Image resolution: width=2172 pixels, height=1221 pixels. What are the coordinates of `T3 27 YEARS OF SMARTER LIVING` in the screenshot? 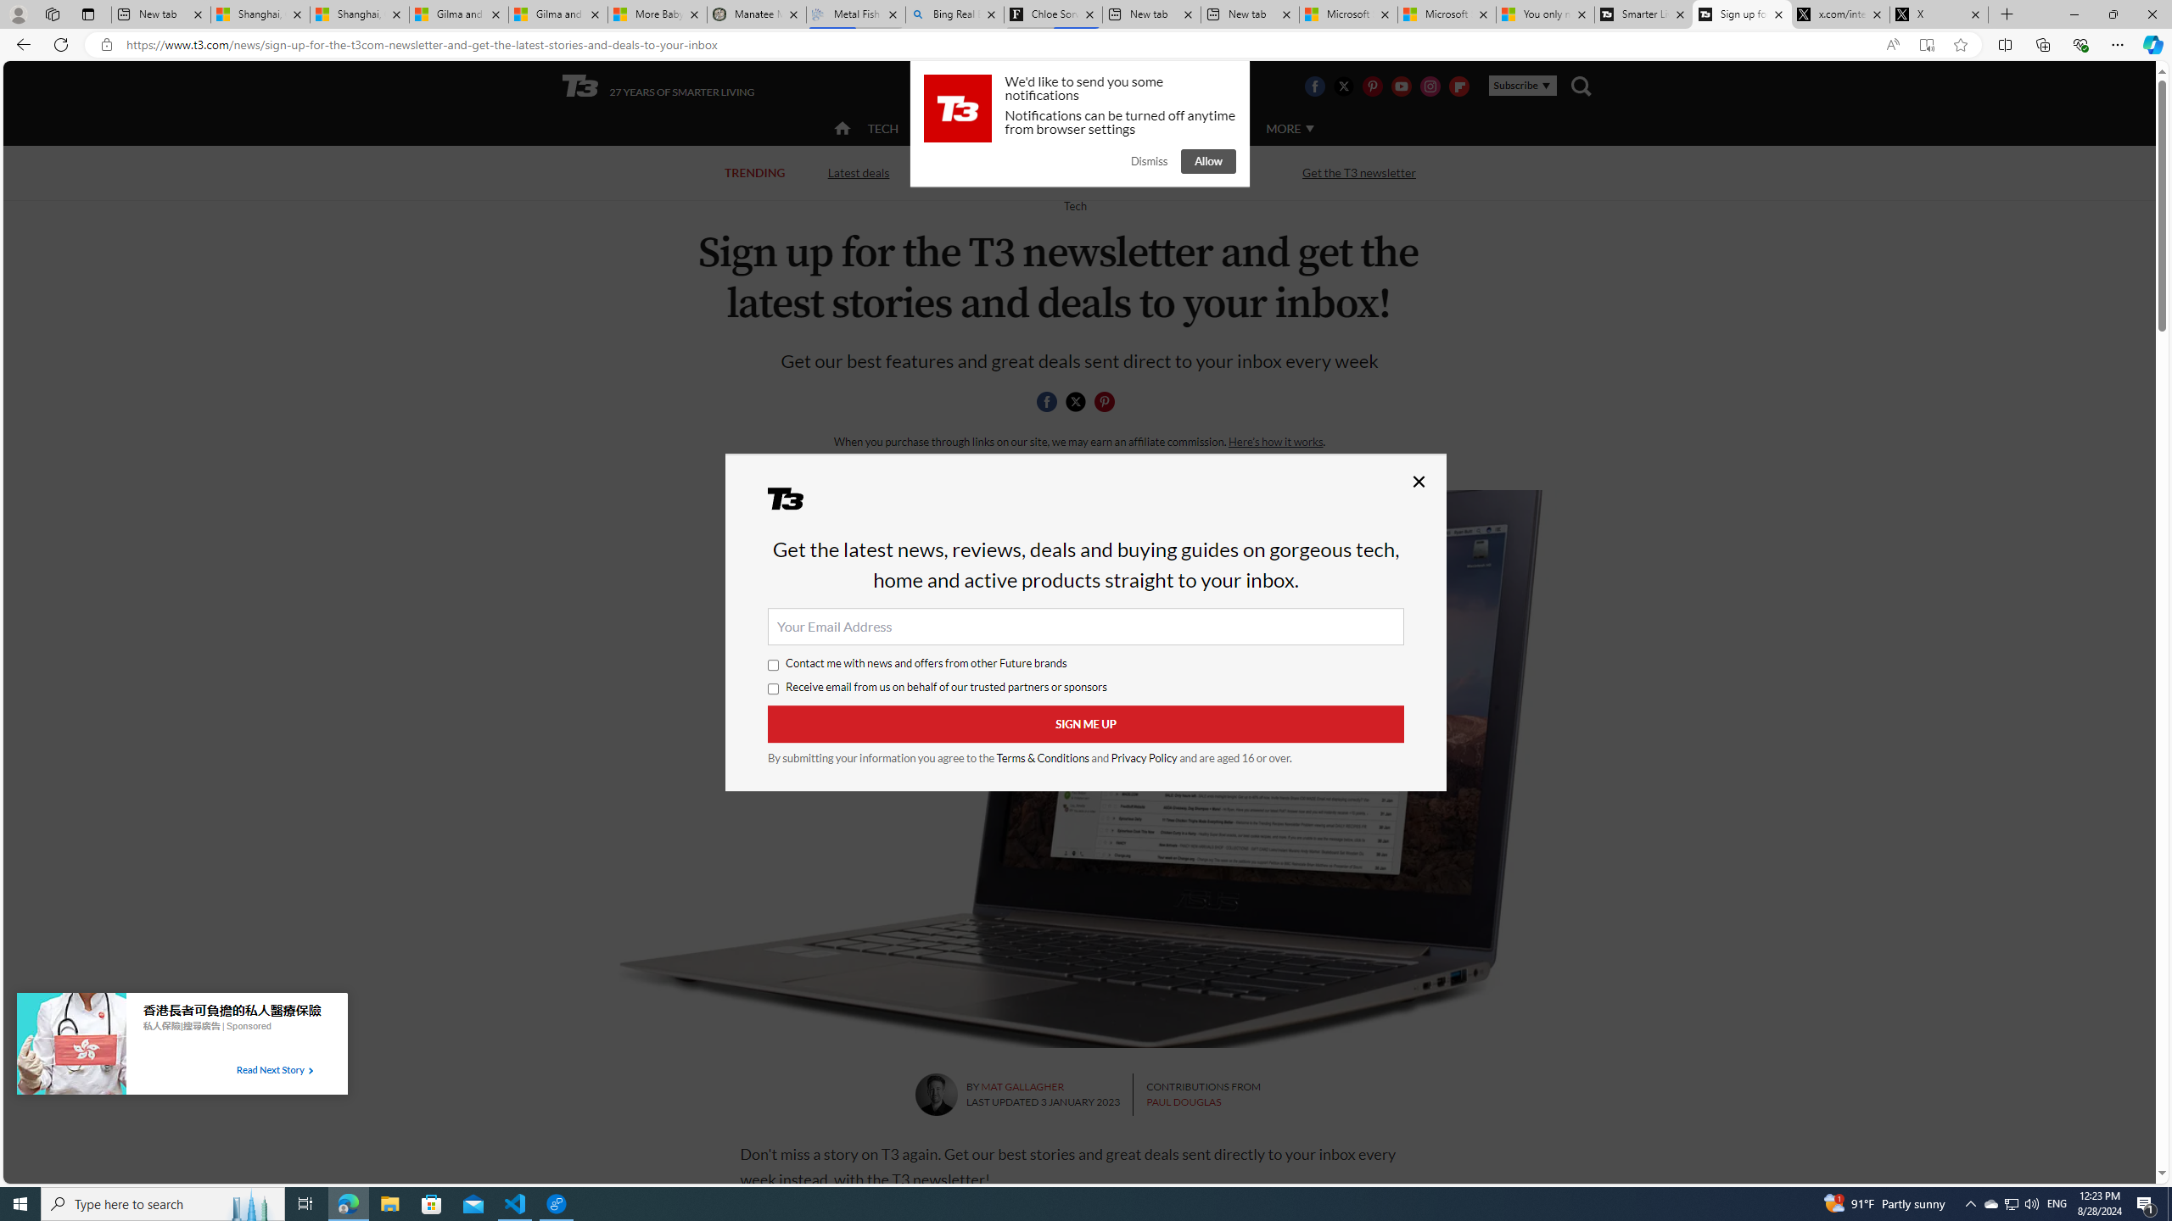 It's located at (658, 86).